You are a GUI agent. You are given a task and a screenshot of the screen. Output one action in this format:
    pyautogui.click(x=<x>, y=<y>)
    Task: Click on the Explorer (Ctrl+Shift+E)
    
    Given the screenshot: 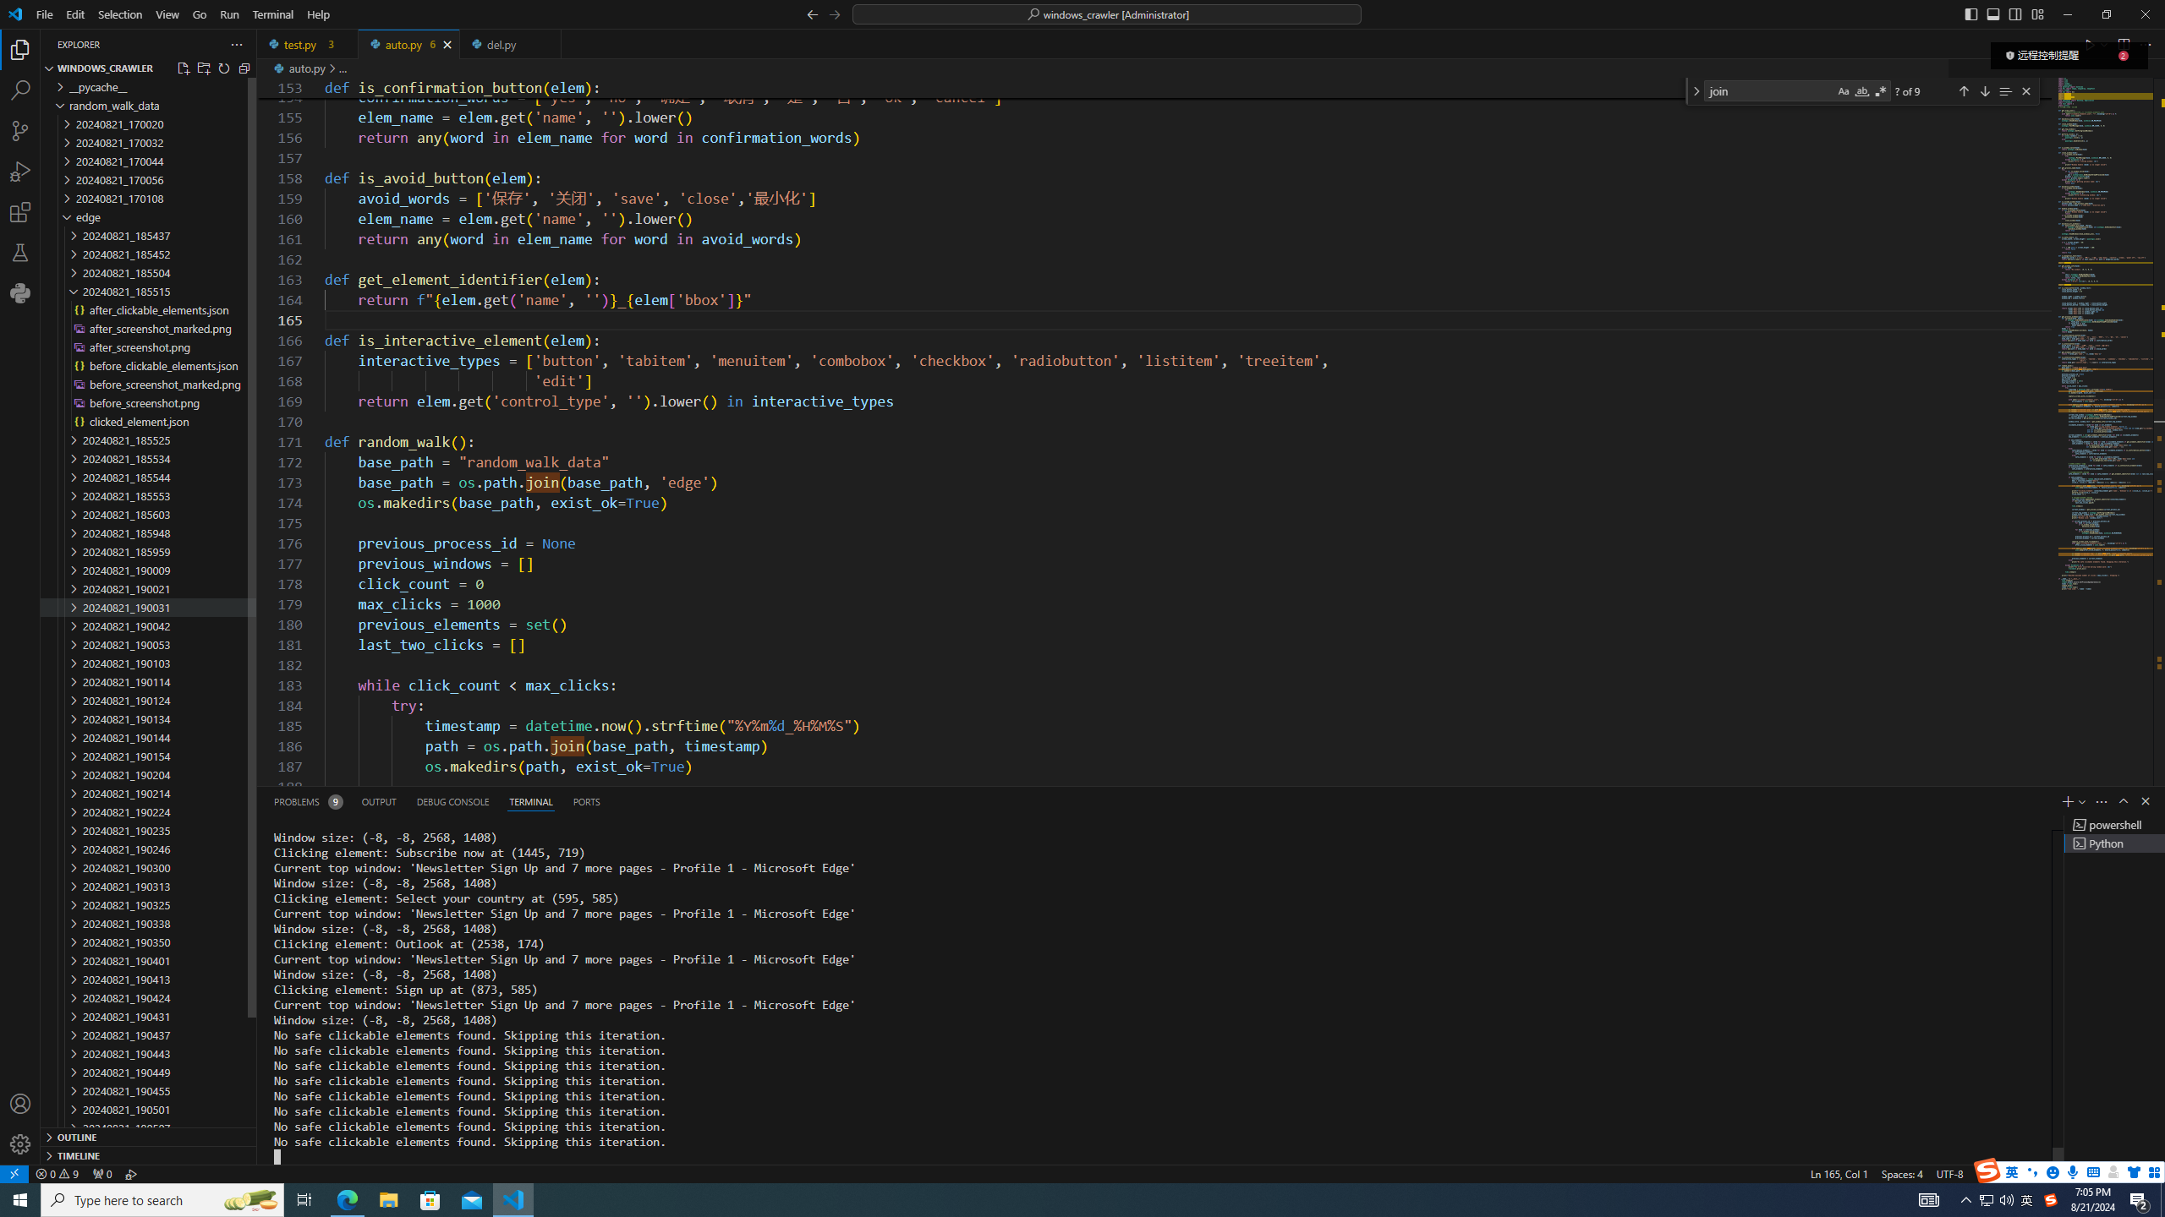 What is the action you would take?
    pyautogui.click(x=20, y=49)
    